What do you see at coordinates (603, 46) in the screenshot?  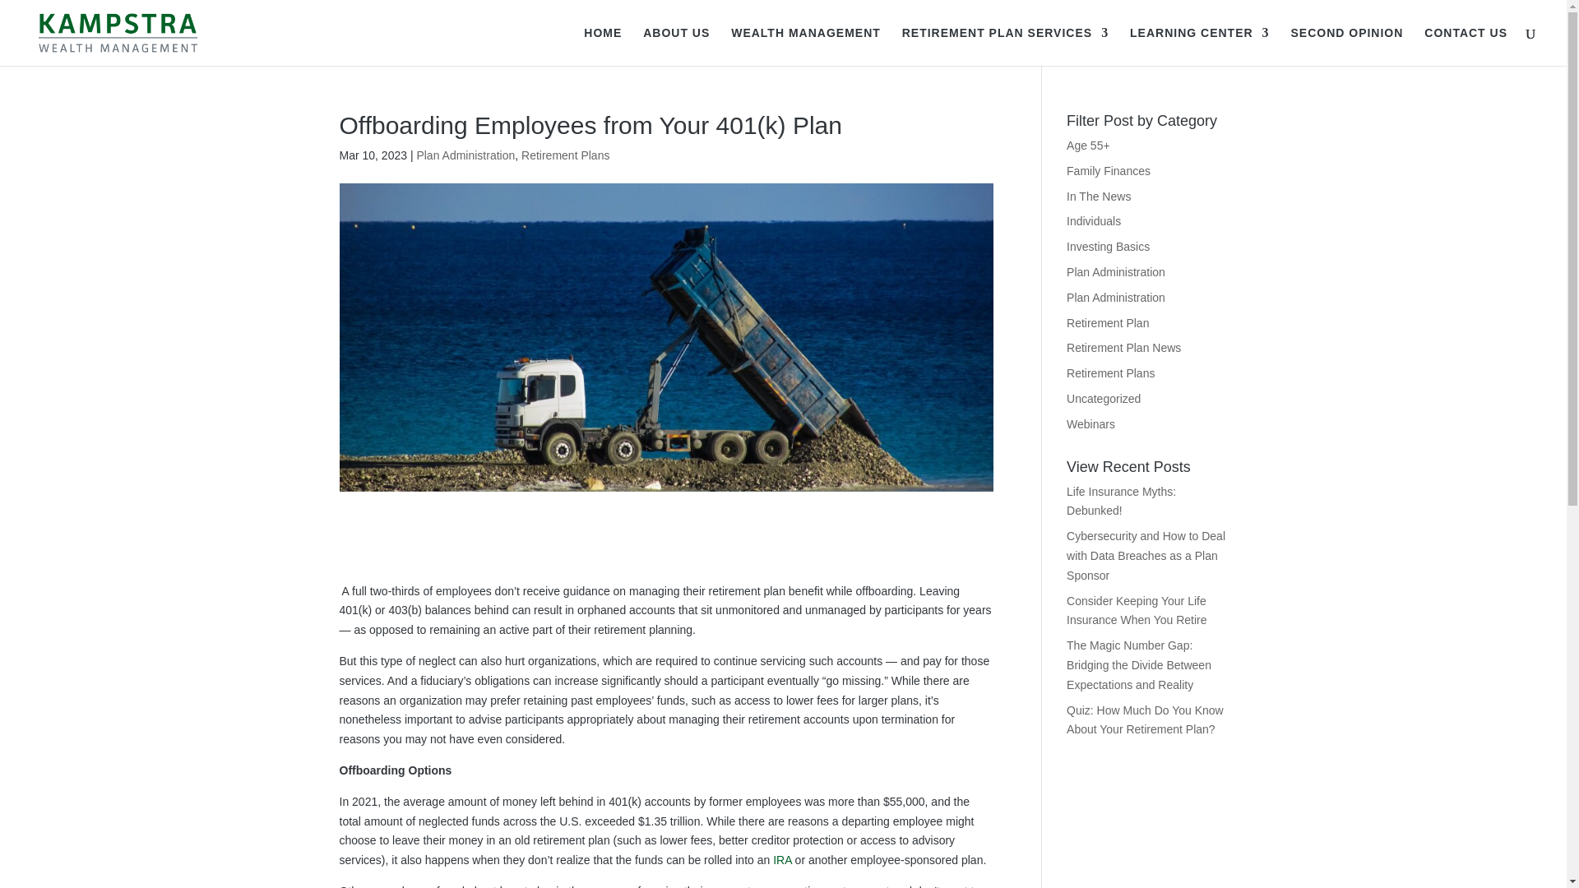 I see `HOME` at bounding box center [603, 46].